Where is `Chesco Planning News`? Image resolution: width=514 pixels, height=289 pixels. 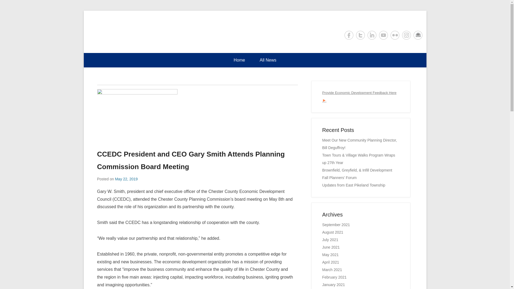
Chesco Planning News is located at coordinates (150, 32).